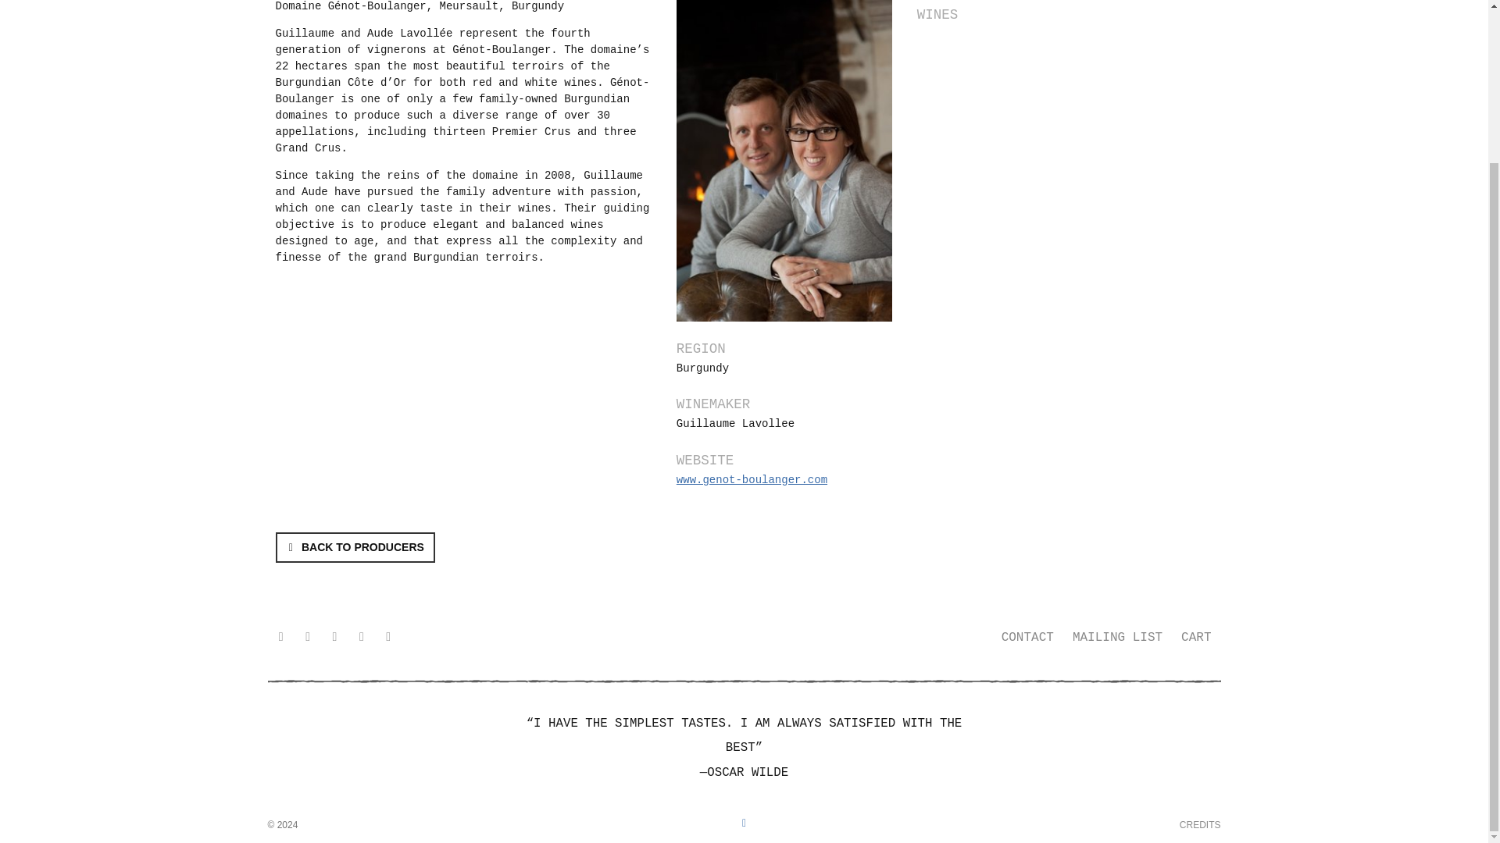 This screenshot has width=1500, height=843. What do you see at coordinates (1195, 638) in the screenshot?
I see `CART` at bounding box center [1195, 638].